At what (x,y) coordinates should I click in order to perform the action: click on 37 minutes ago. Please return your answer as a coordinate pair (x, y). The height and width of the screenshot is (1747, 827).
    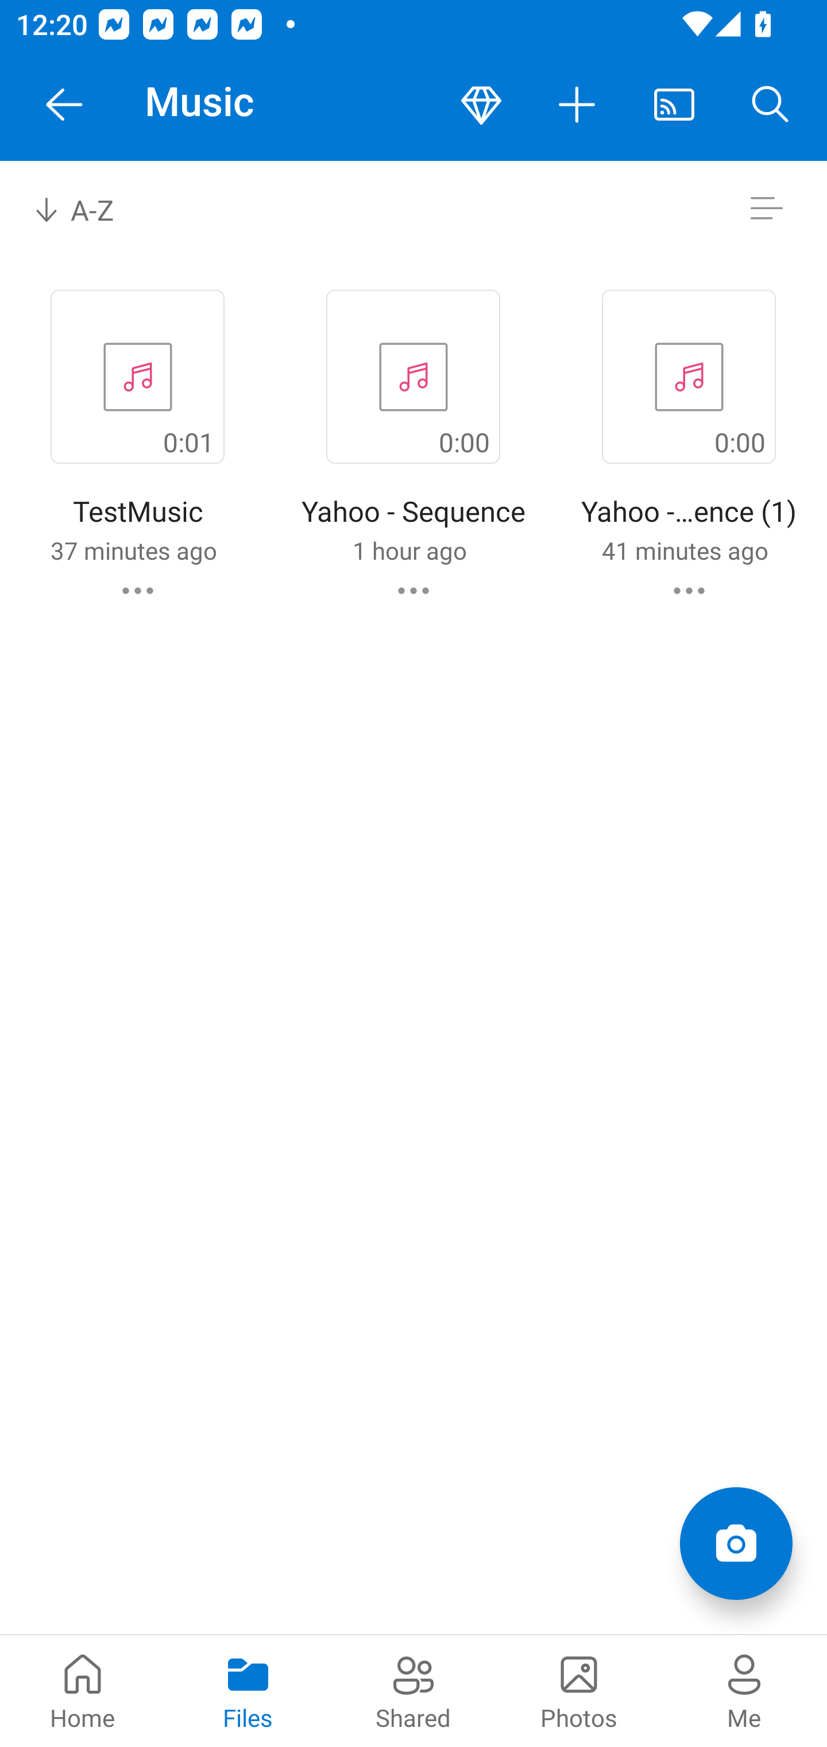
    Looking at the image, I should click on (133, 550).